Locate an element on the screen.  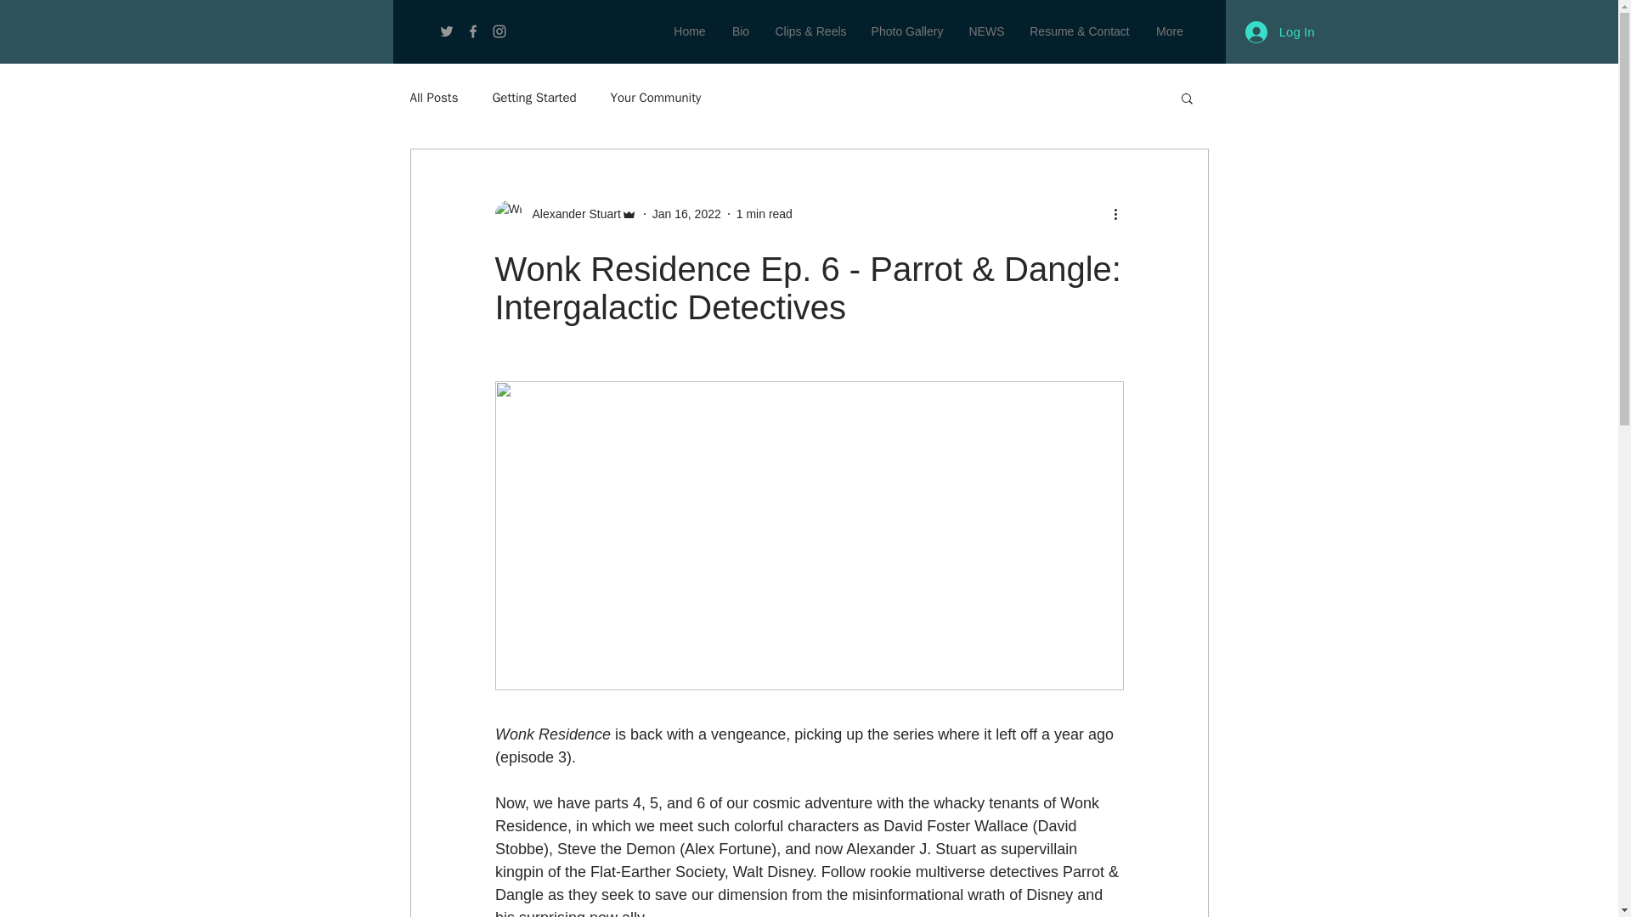
Jan 16, 2022 is located at coordinates (686, 214).